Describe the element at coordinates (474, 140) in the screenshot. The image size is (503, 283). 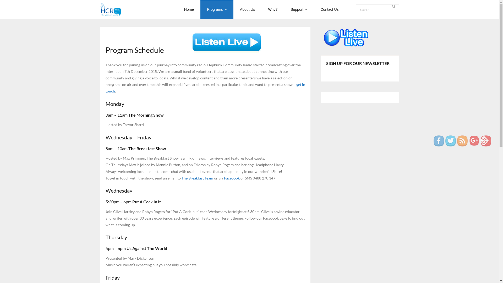
I see `Google+` at that location.